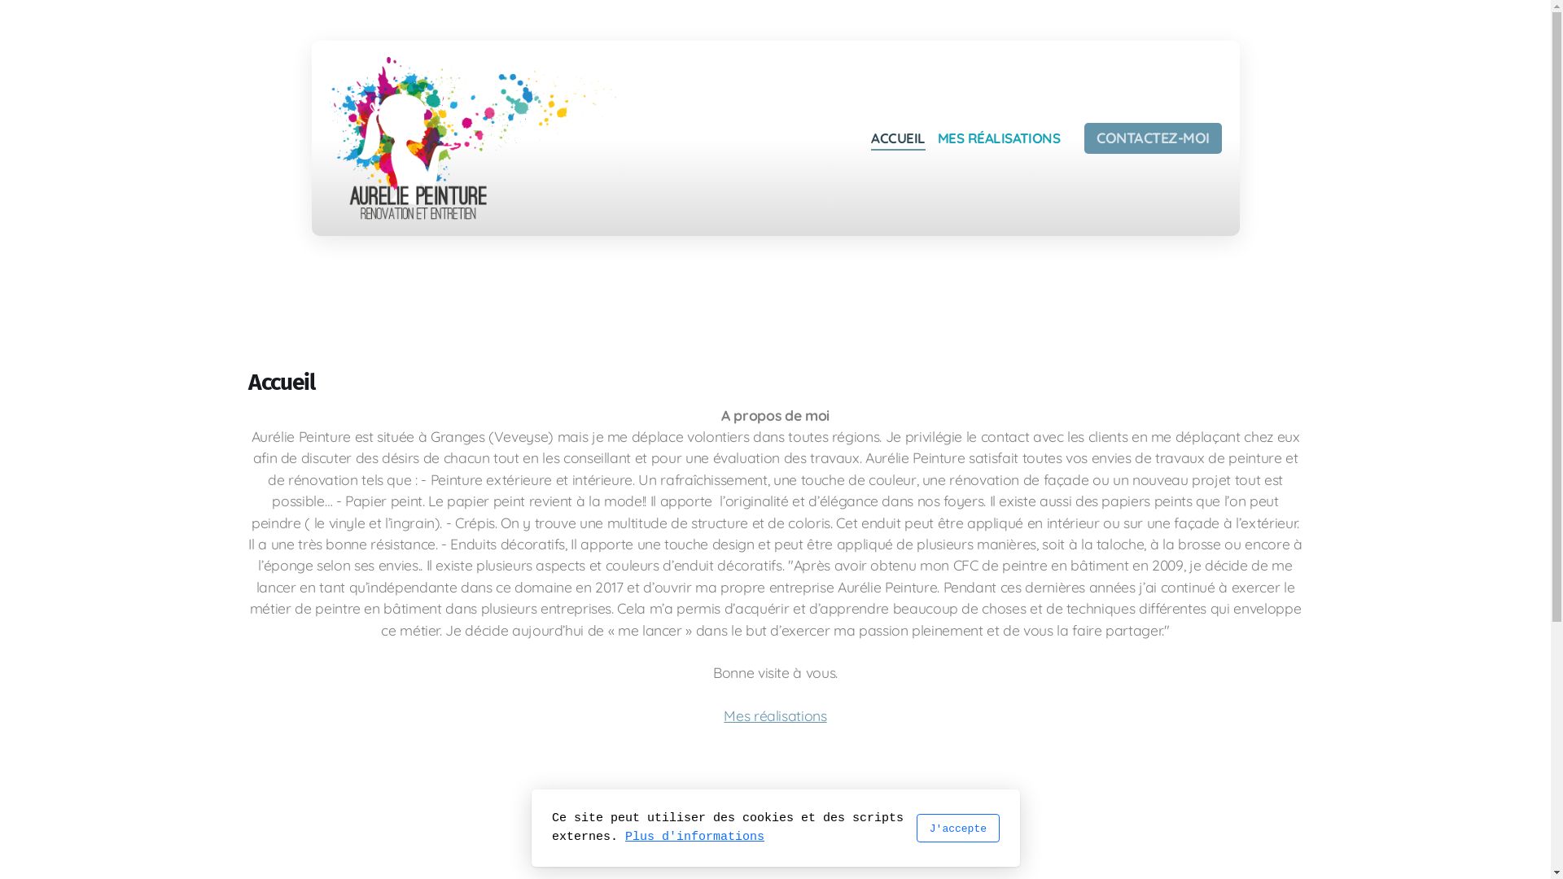 The width and height of the screenshot is (1563, 879). Describe the element at coordinates (957, 829) in the screenshot. I see `J'accepte` at that location.